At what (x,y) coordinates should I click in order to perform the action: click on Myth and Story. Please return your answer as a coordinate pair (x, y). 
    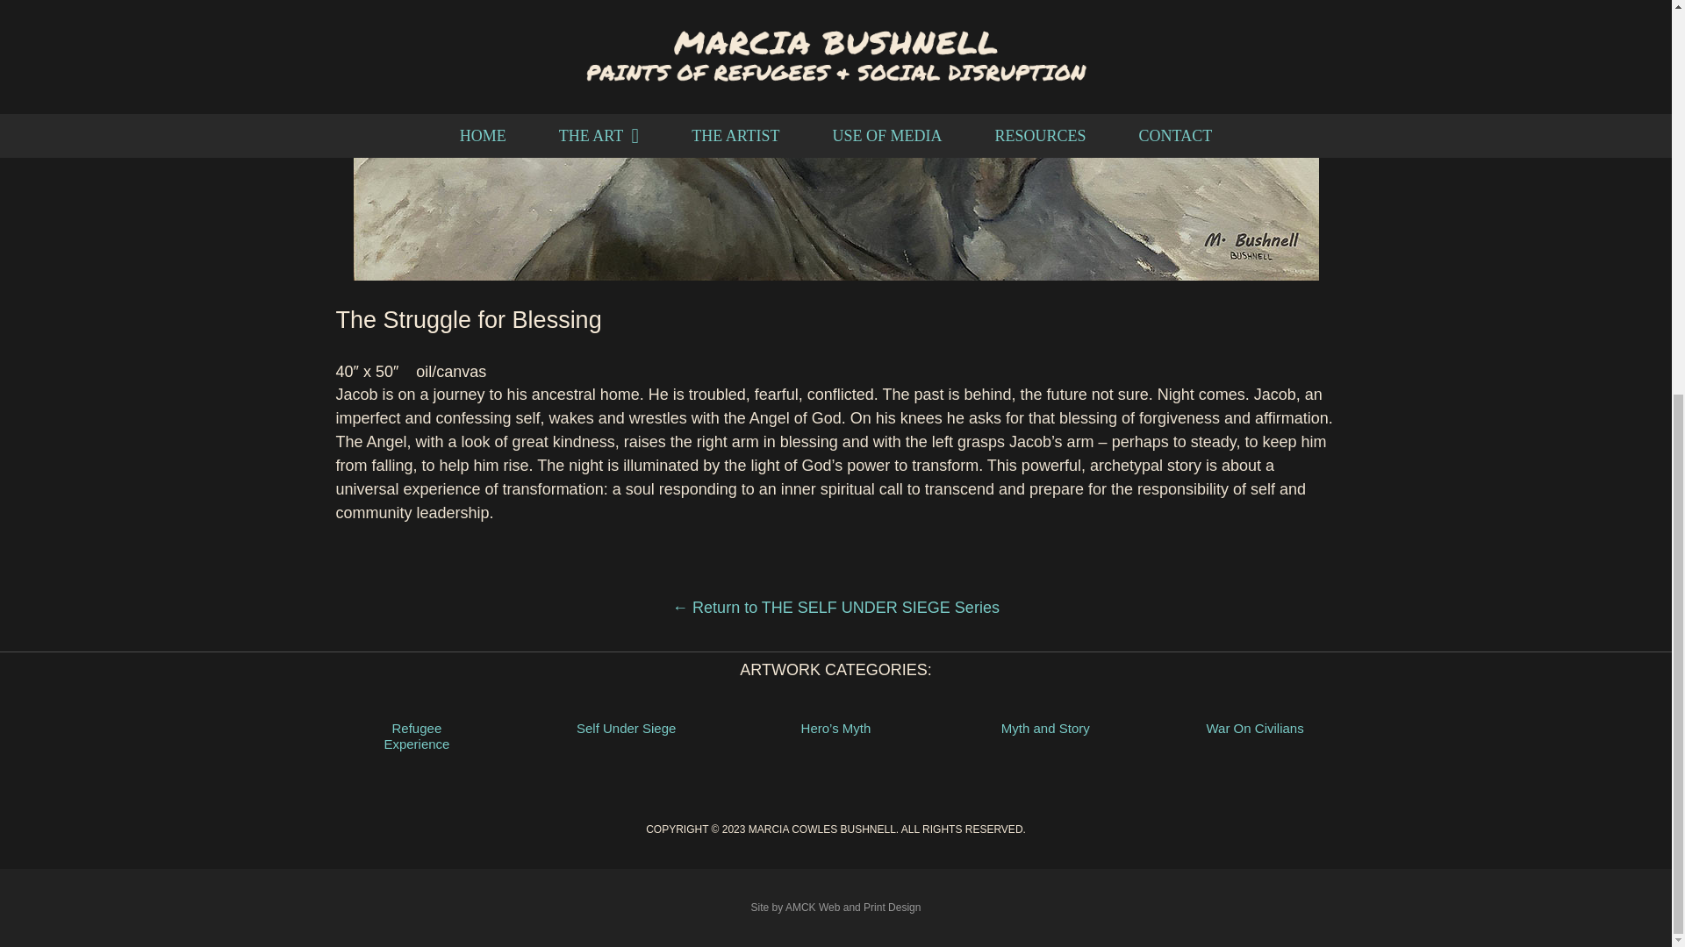
    Looking at the image, I should click on (1045, 729).